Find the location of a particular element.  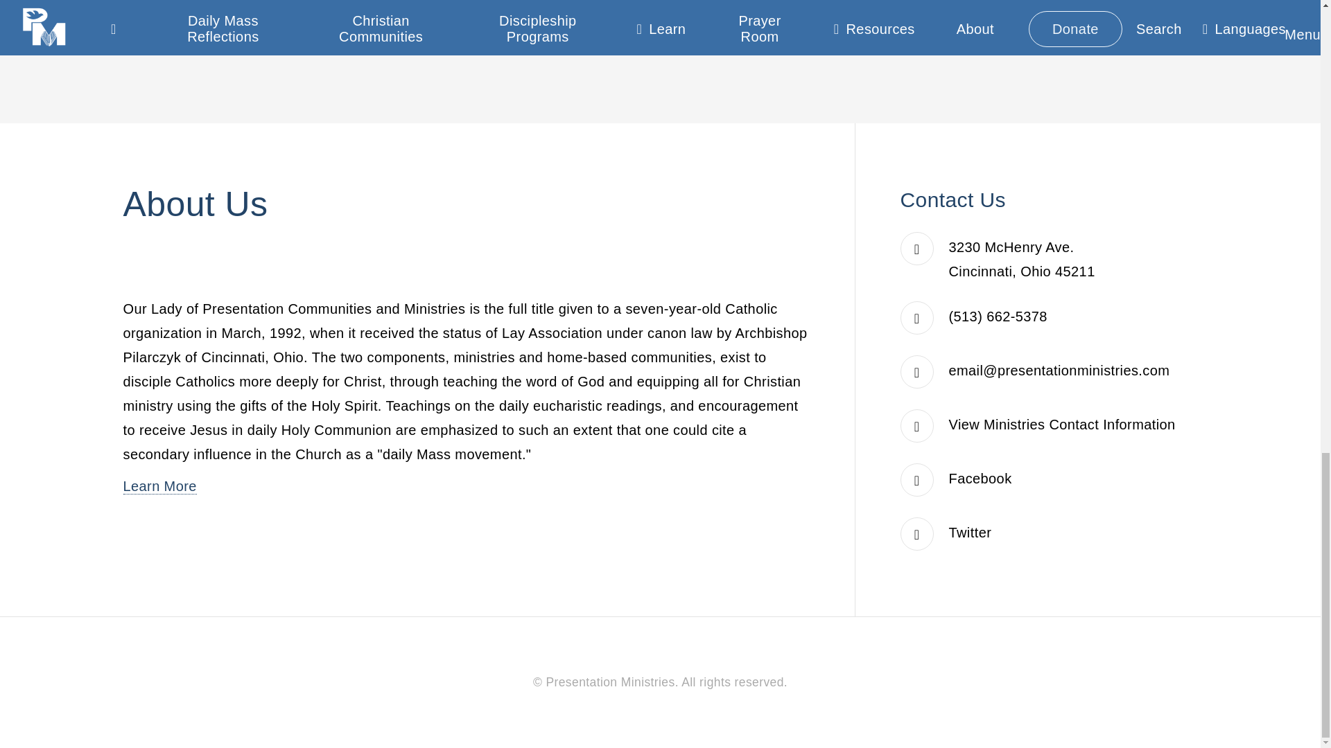

E-mail is located at coordinates (1059, 370).